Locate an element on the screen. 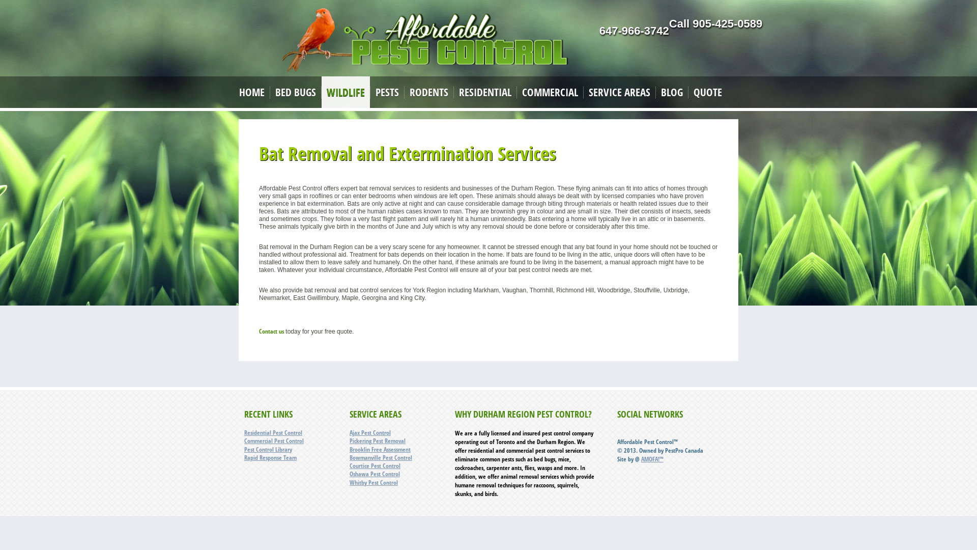  647-966-3742 is located at coordinates (634, 31).